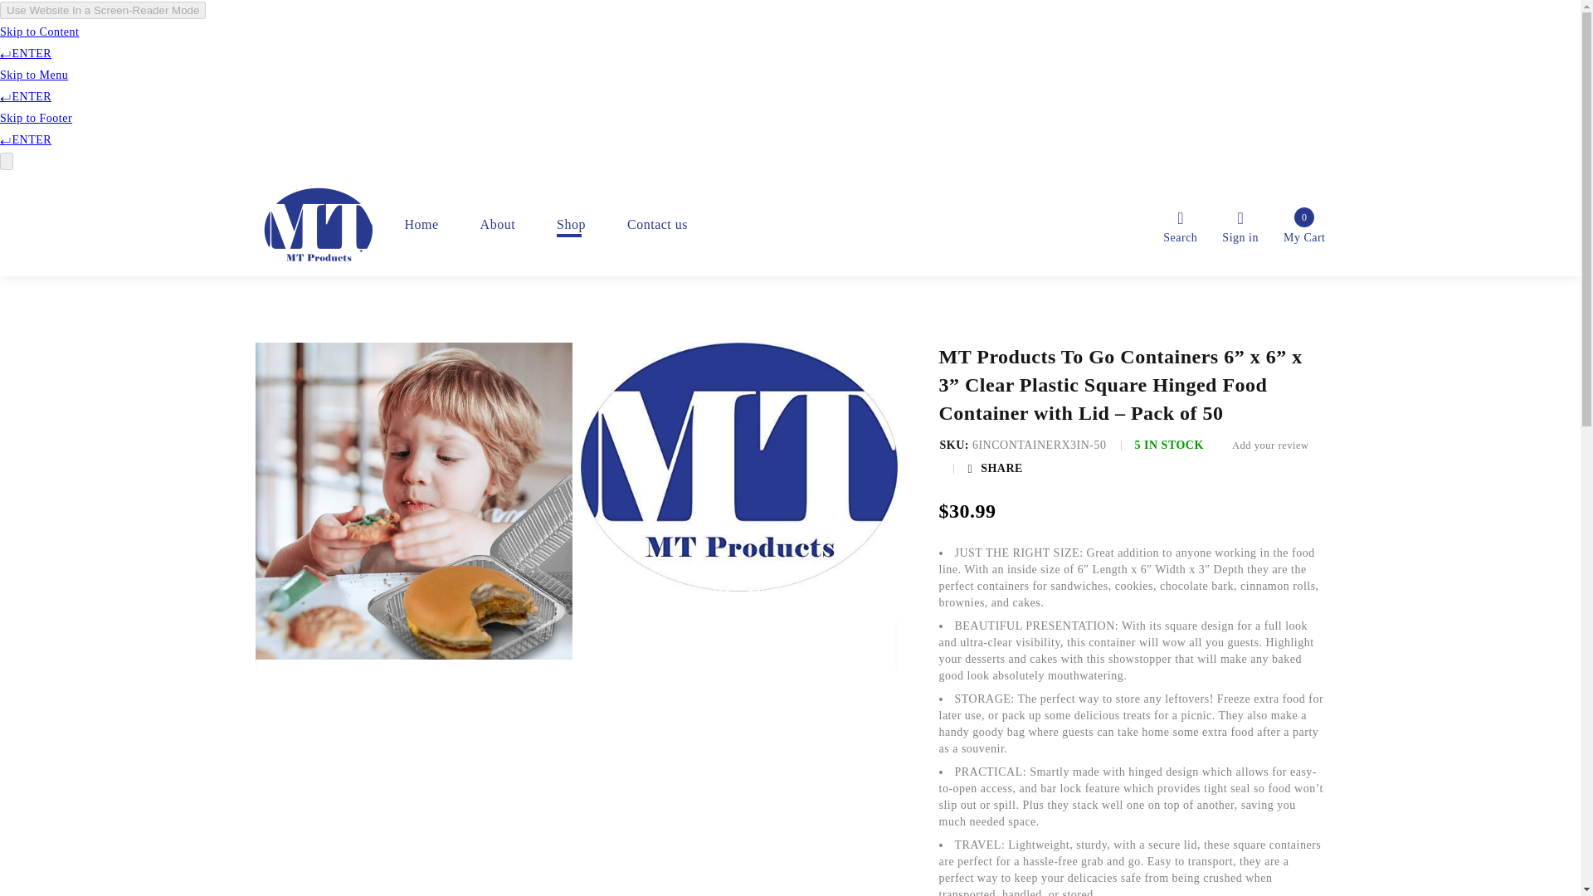  What do you see at coordinates (389, 224) in the screenshot?
I see `Search` at bounding box center [389, 224].